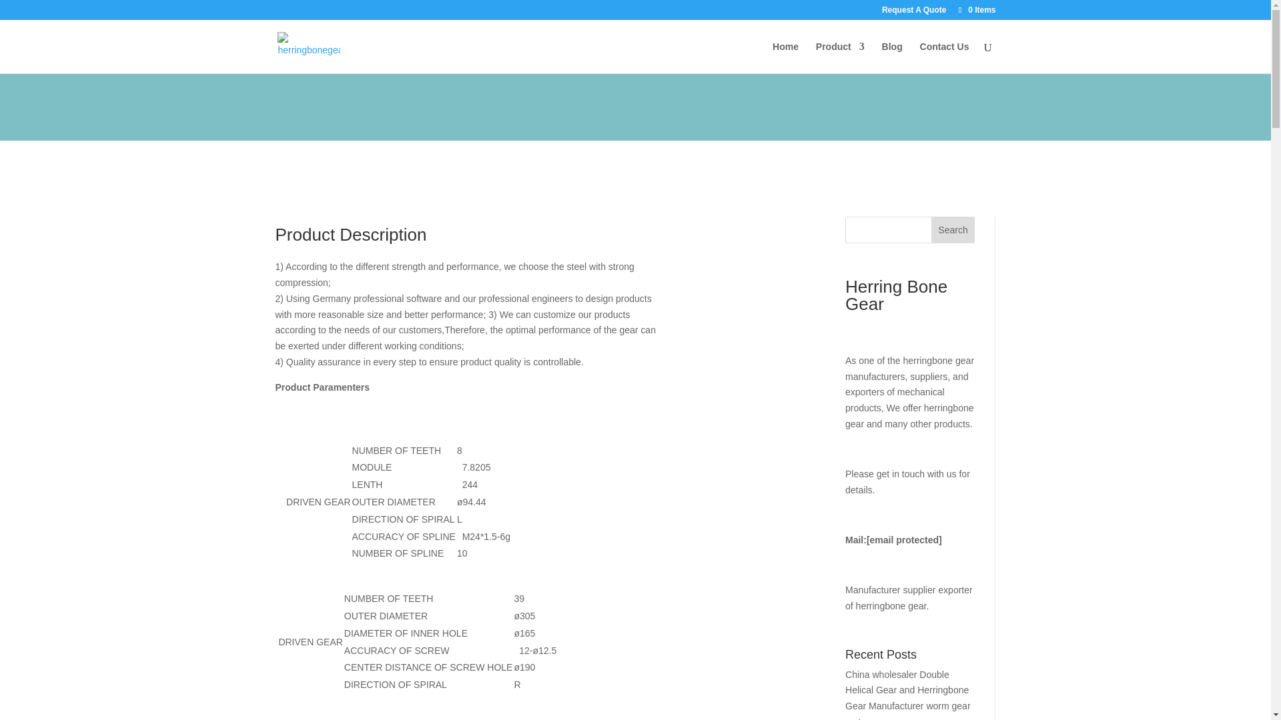 The image size is (1281, 720). Describe the element at coordinates (841, 57) in the screenshot. I see `Product` at that location.